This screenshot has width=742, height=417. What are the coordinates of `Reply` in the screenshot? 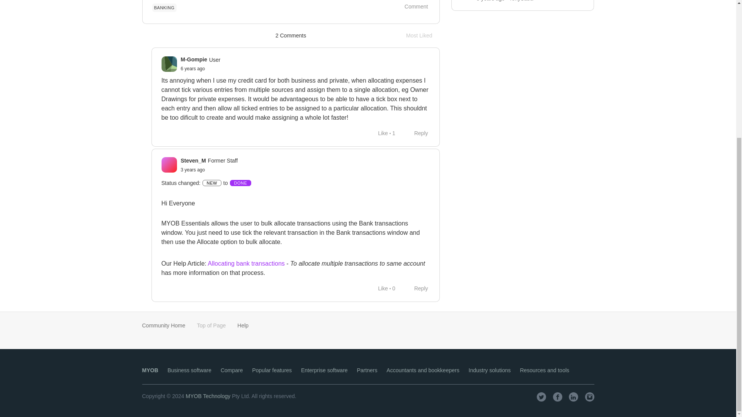 It's located at (417, 133).